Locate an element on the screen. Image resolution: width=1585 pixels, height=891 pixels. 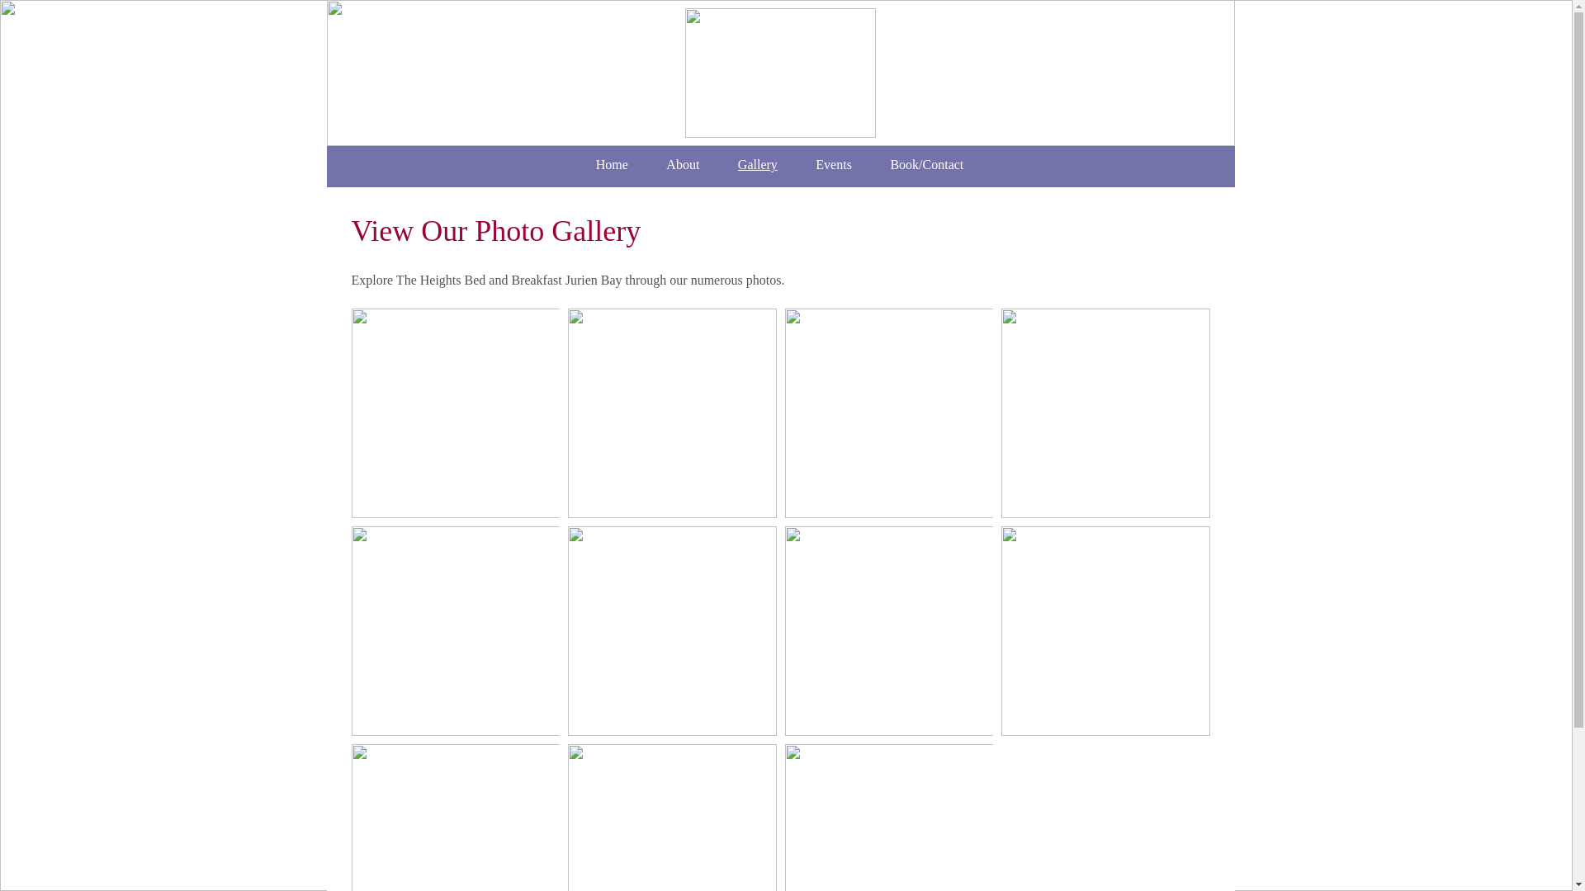
Gallery is located at coordinates (758, 165).